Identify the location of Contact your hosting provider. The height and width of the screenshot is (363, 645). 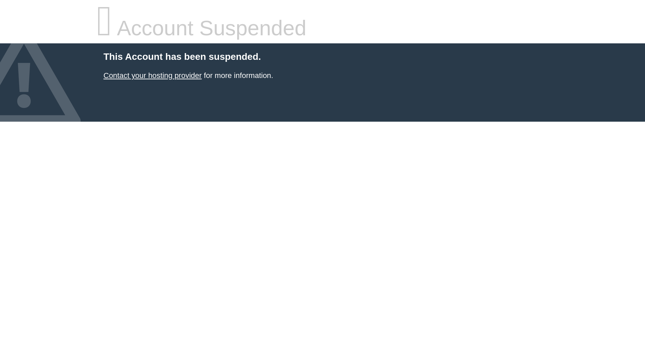
(152, 75).